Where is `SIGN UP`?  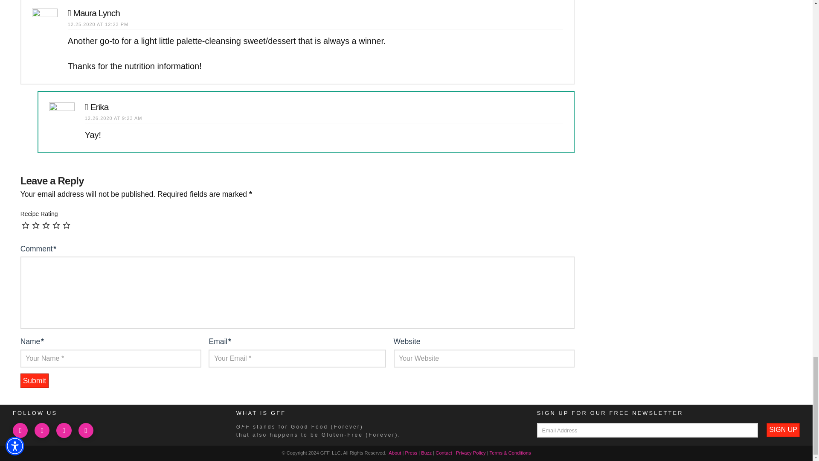
SIGN UP is located at coordinates (783, 430).